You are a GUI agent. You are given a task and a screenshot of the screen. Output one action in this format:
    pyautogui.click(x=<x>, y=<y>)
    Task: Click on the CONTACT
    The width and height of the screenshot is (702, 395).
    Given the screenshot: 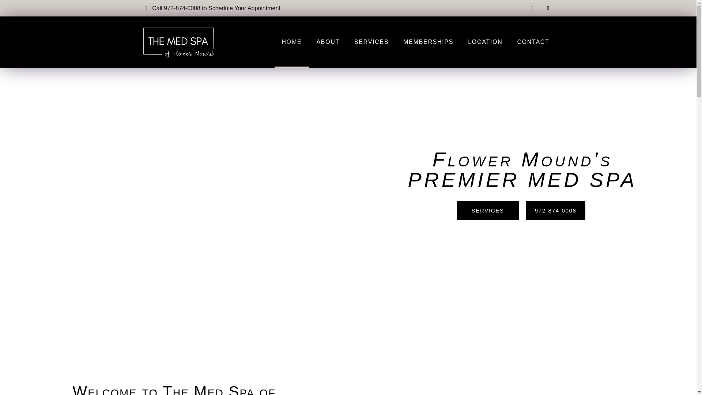 What is the action you would take?
    pyautogui.click(x=533, y=42)
    